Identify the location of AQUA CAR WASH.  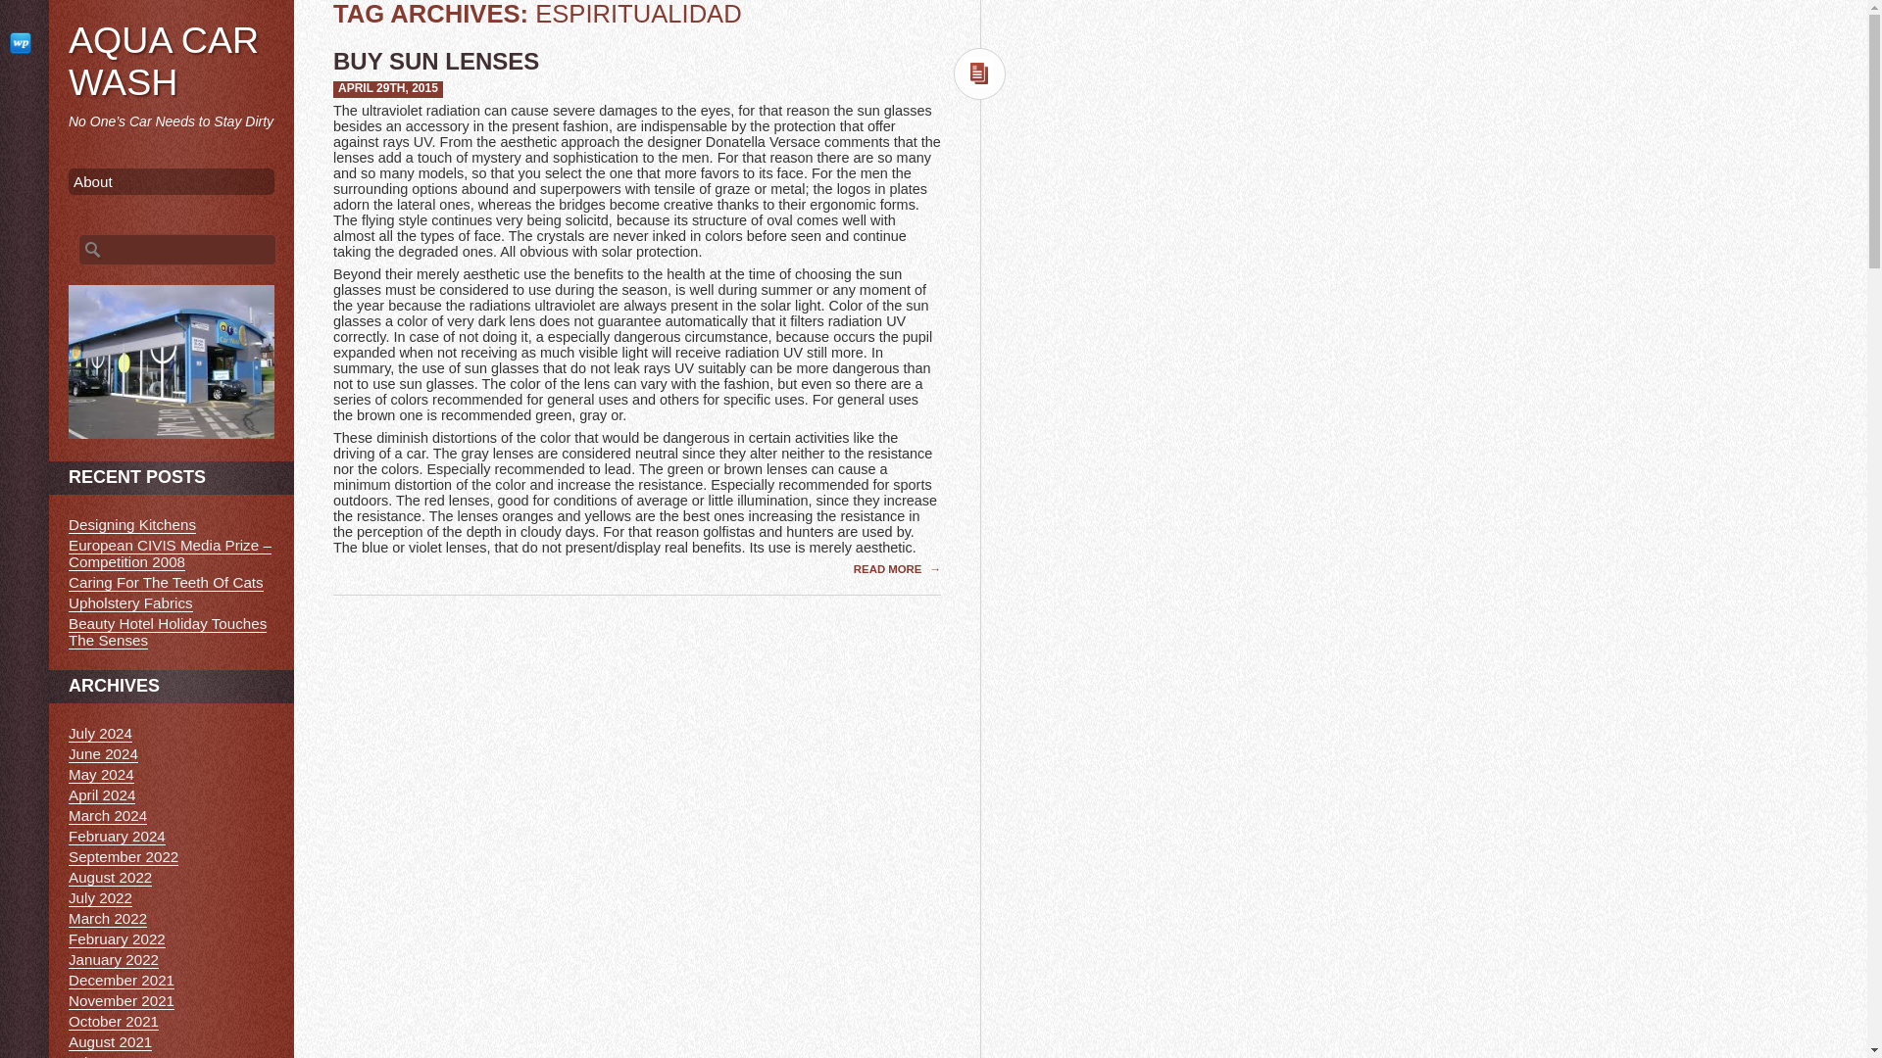
(163, 61).